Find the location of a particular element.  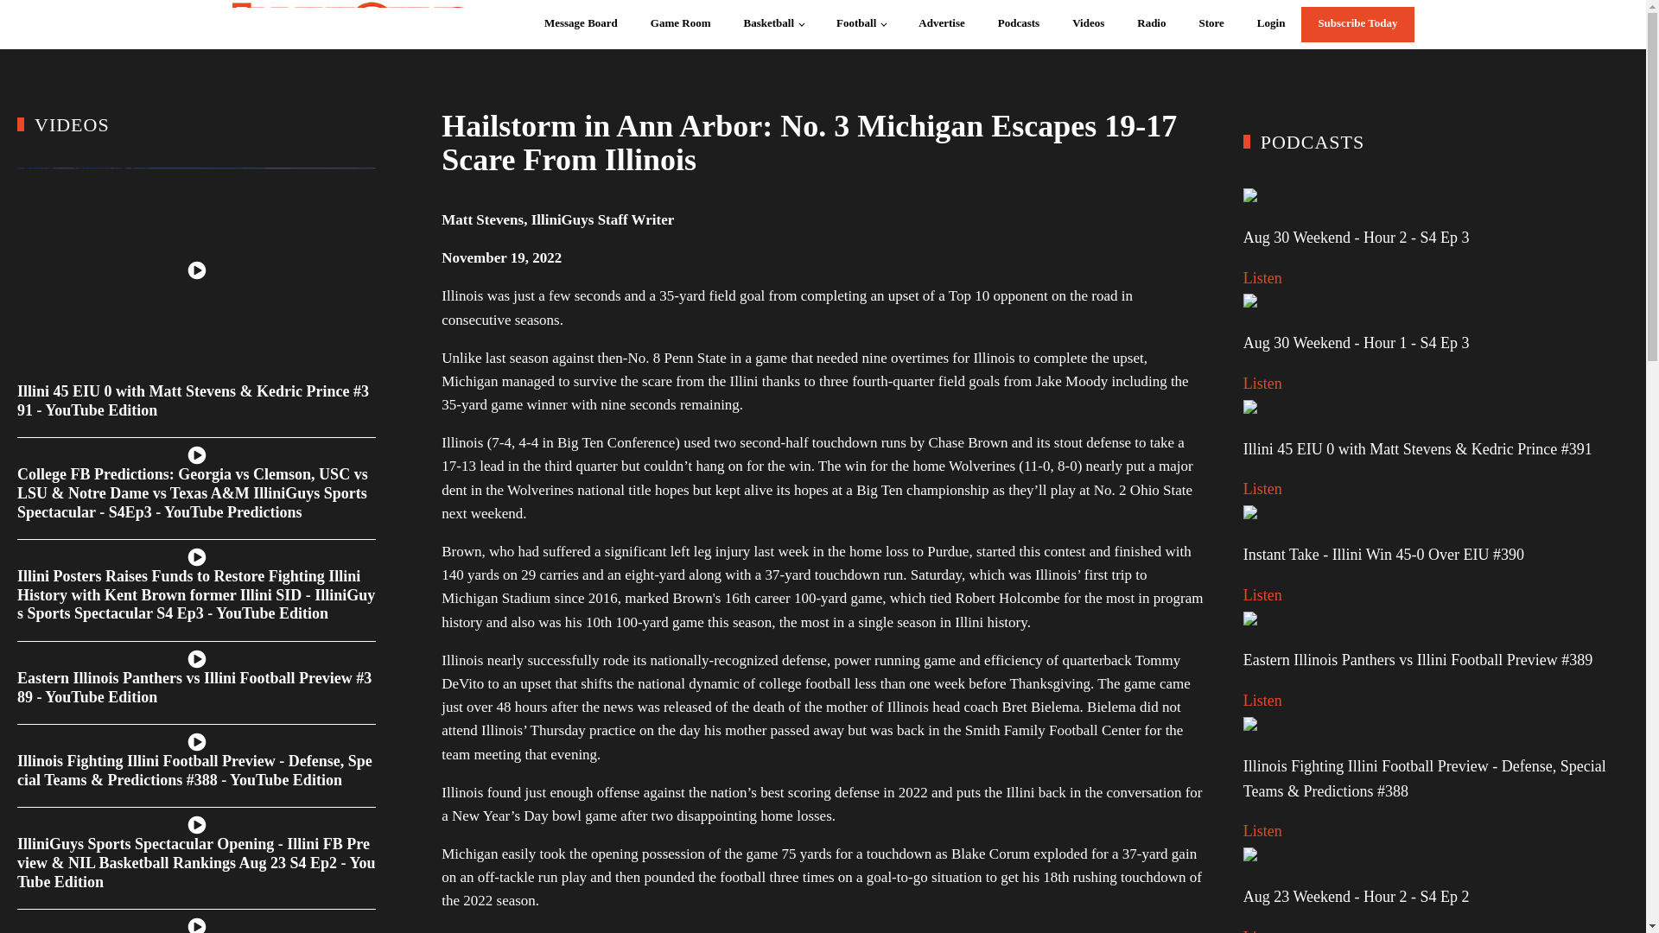

Store is located at coordinates (1211, 24).